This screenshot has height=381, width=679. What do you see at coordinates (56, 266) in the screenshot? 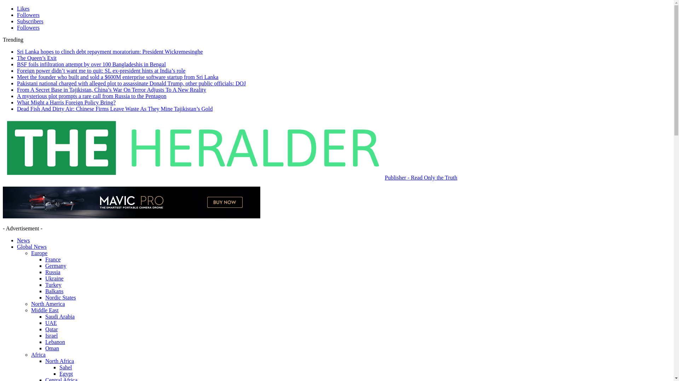
I see `Germany` at bounding box center [56, 266].